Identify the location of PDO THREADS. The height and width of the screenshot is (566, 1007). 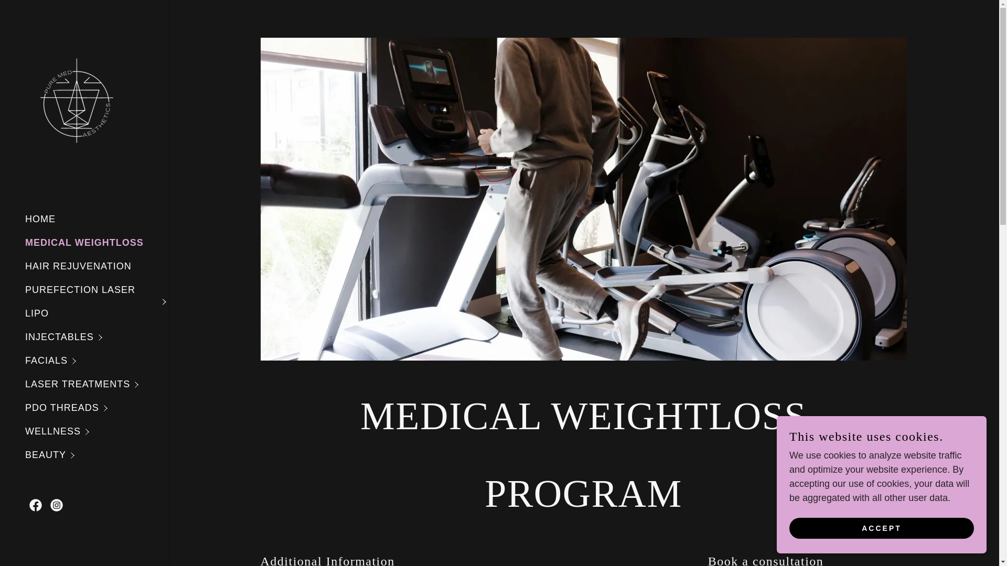
(97, 408).